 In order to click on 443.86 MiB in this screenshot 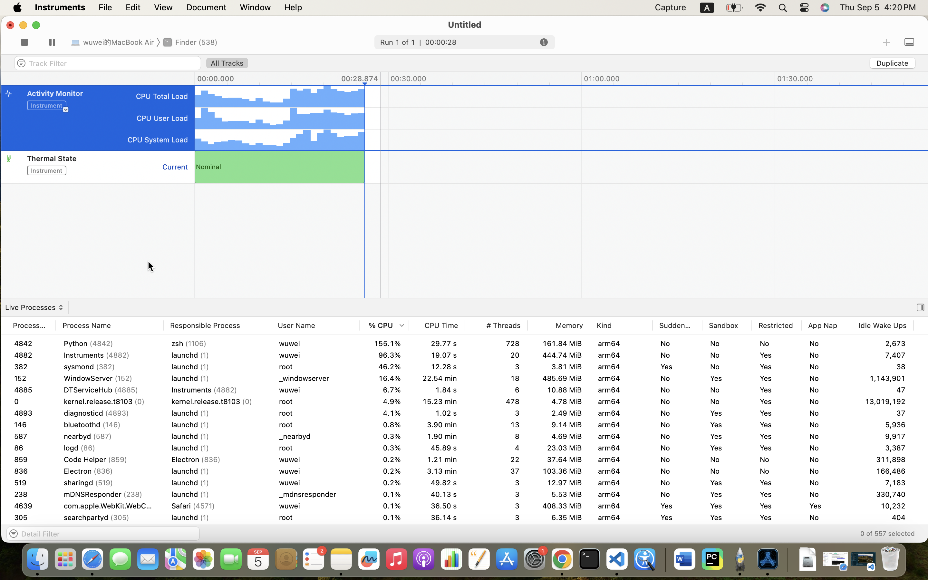, I will do `click(559, 355)`.